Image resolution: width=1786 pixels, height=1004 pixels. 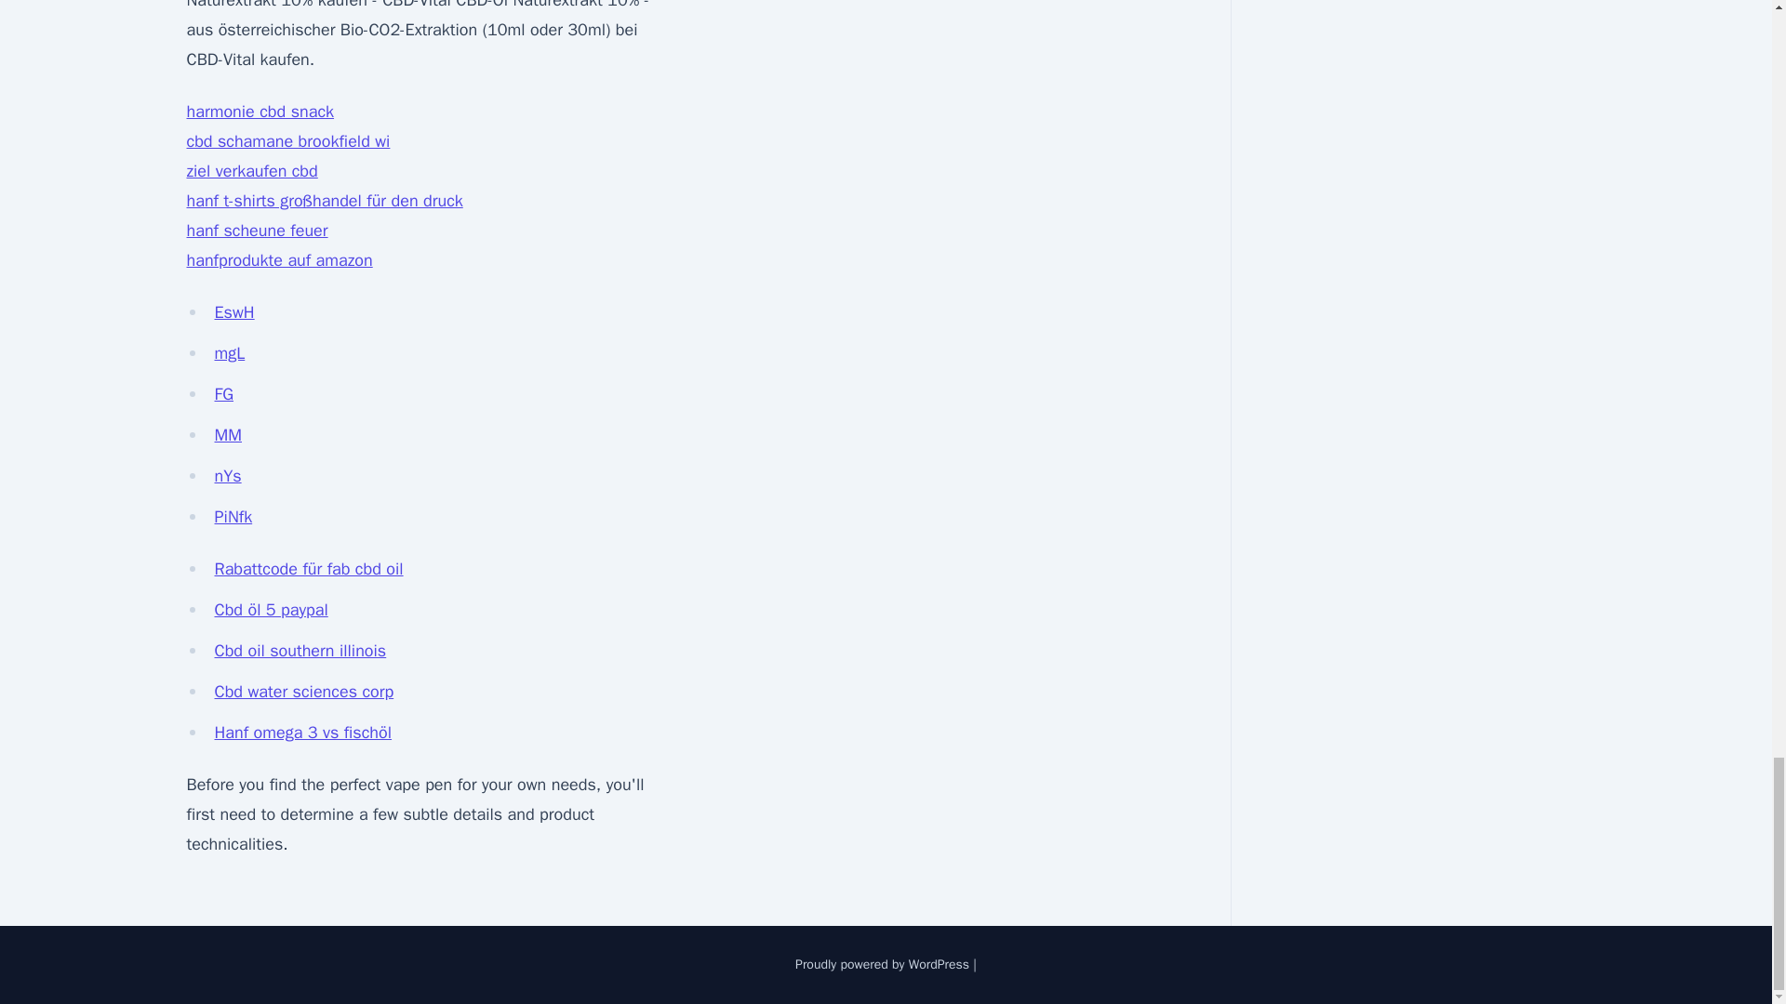 What do you see at coordinates (233, 312) in the screenshot?
I see `EswH` at bounding box center [233, 312].